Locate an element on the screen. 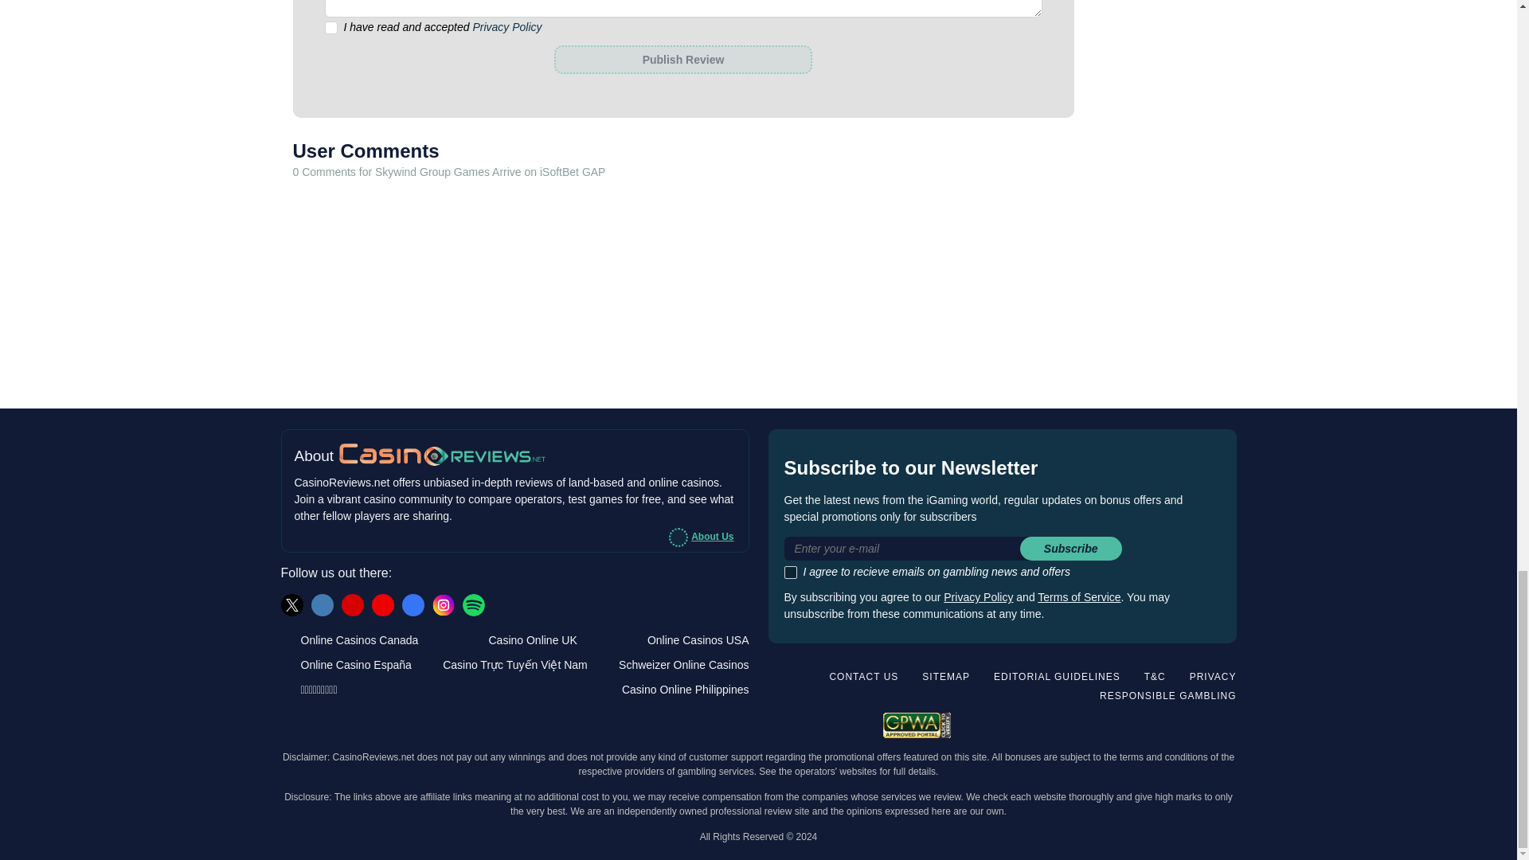 This screenshot has height=860, width=1529. DMCA.com Protection Status is located at coordinates (1183, 723).